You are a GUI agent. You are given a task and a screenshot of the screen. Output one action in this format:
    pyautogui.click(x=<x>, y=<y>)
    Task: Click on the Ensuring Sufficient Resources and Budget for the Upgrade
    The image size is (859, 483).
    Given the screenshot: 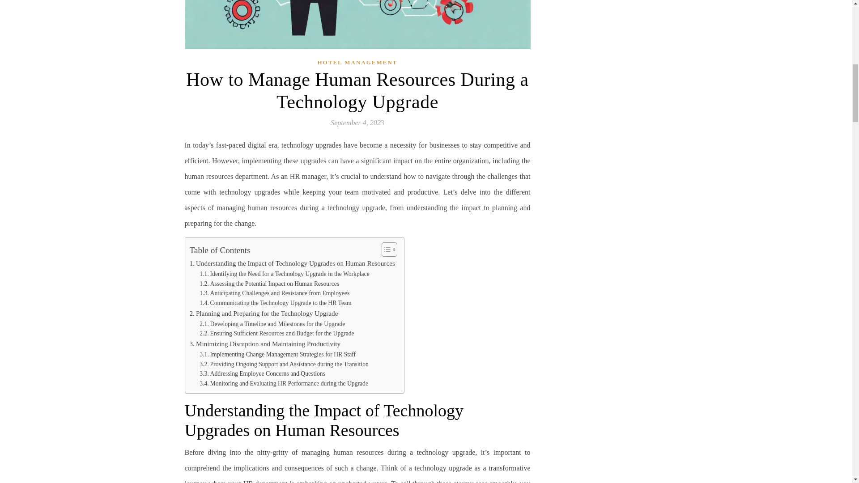 What is the action you would take?
    pyautogui.click(x=276, y=334)
    